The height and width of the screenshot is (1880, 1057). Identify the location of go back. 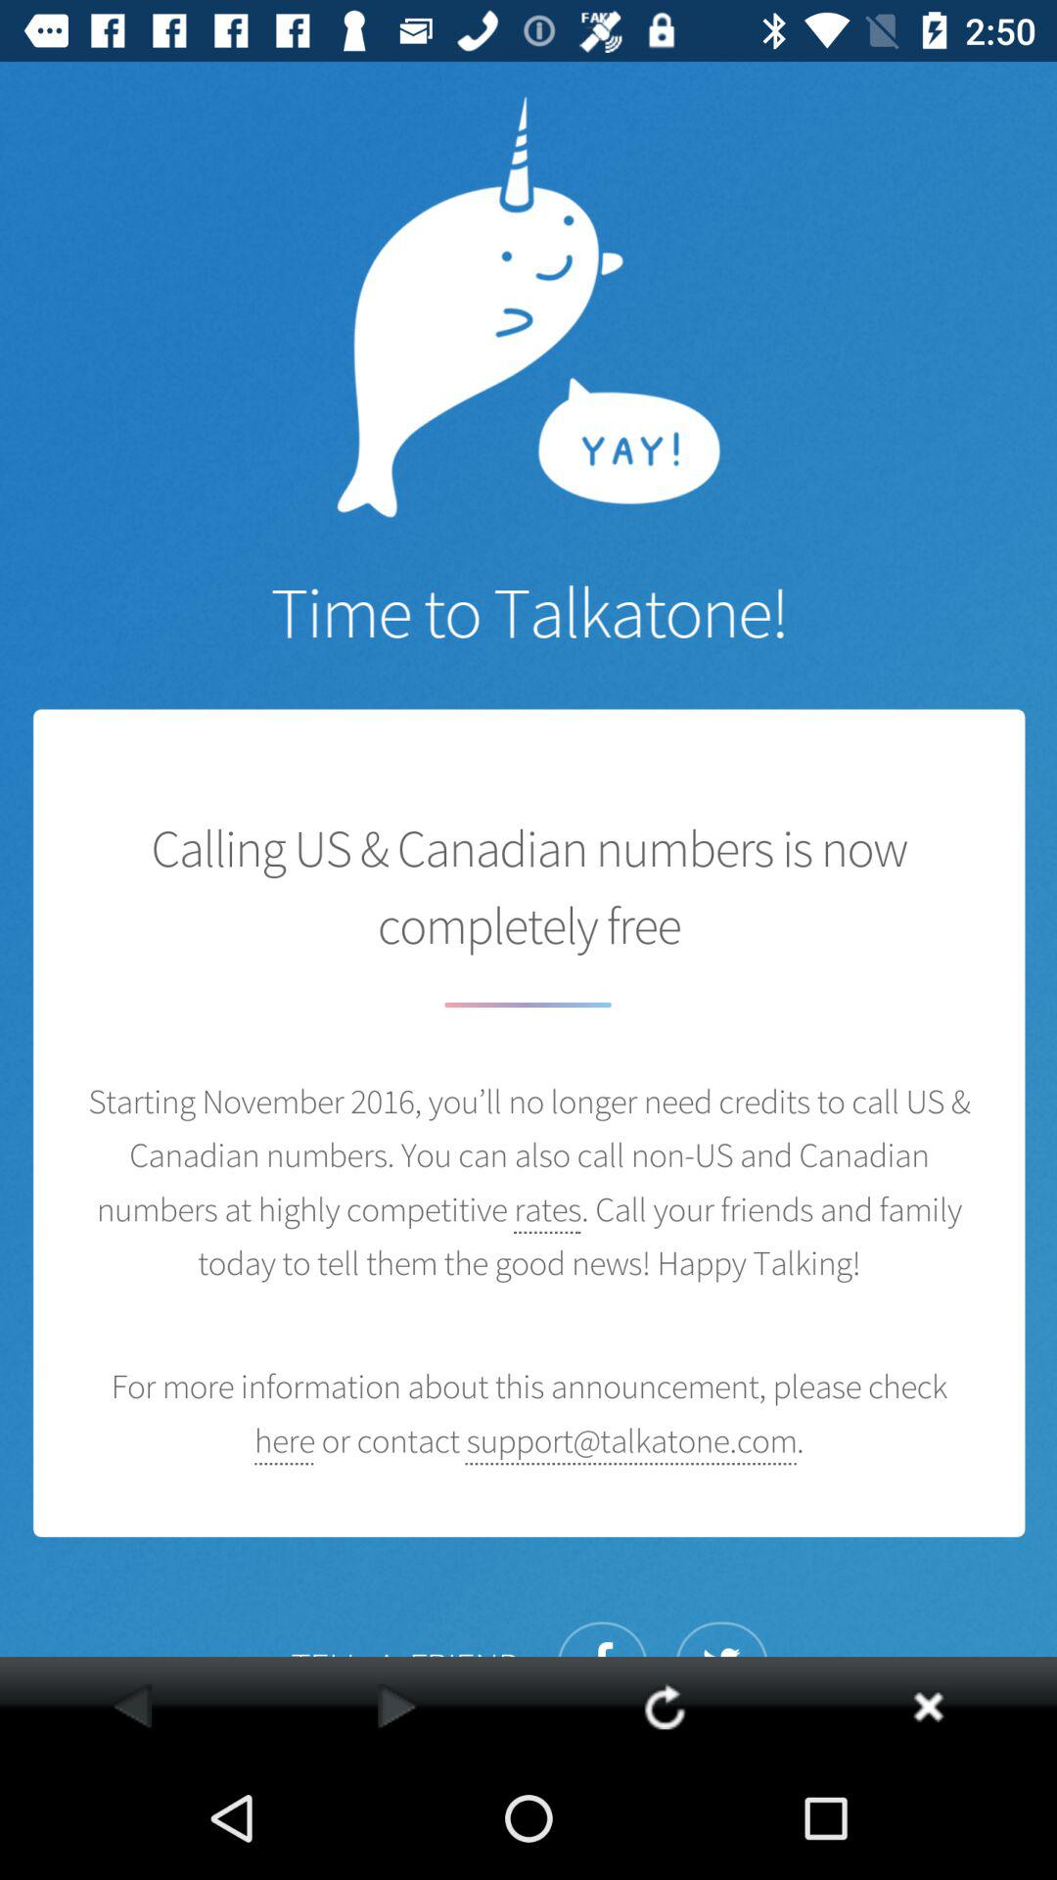
(132, 1706).